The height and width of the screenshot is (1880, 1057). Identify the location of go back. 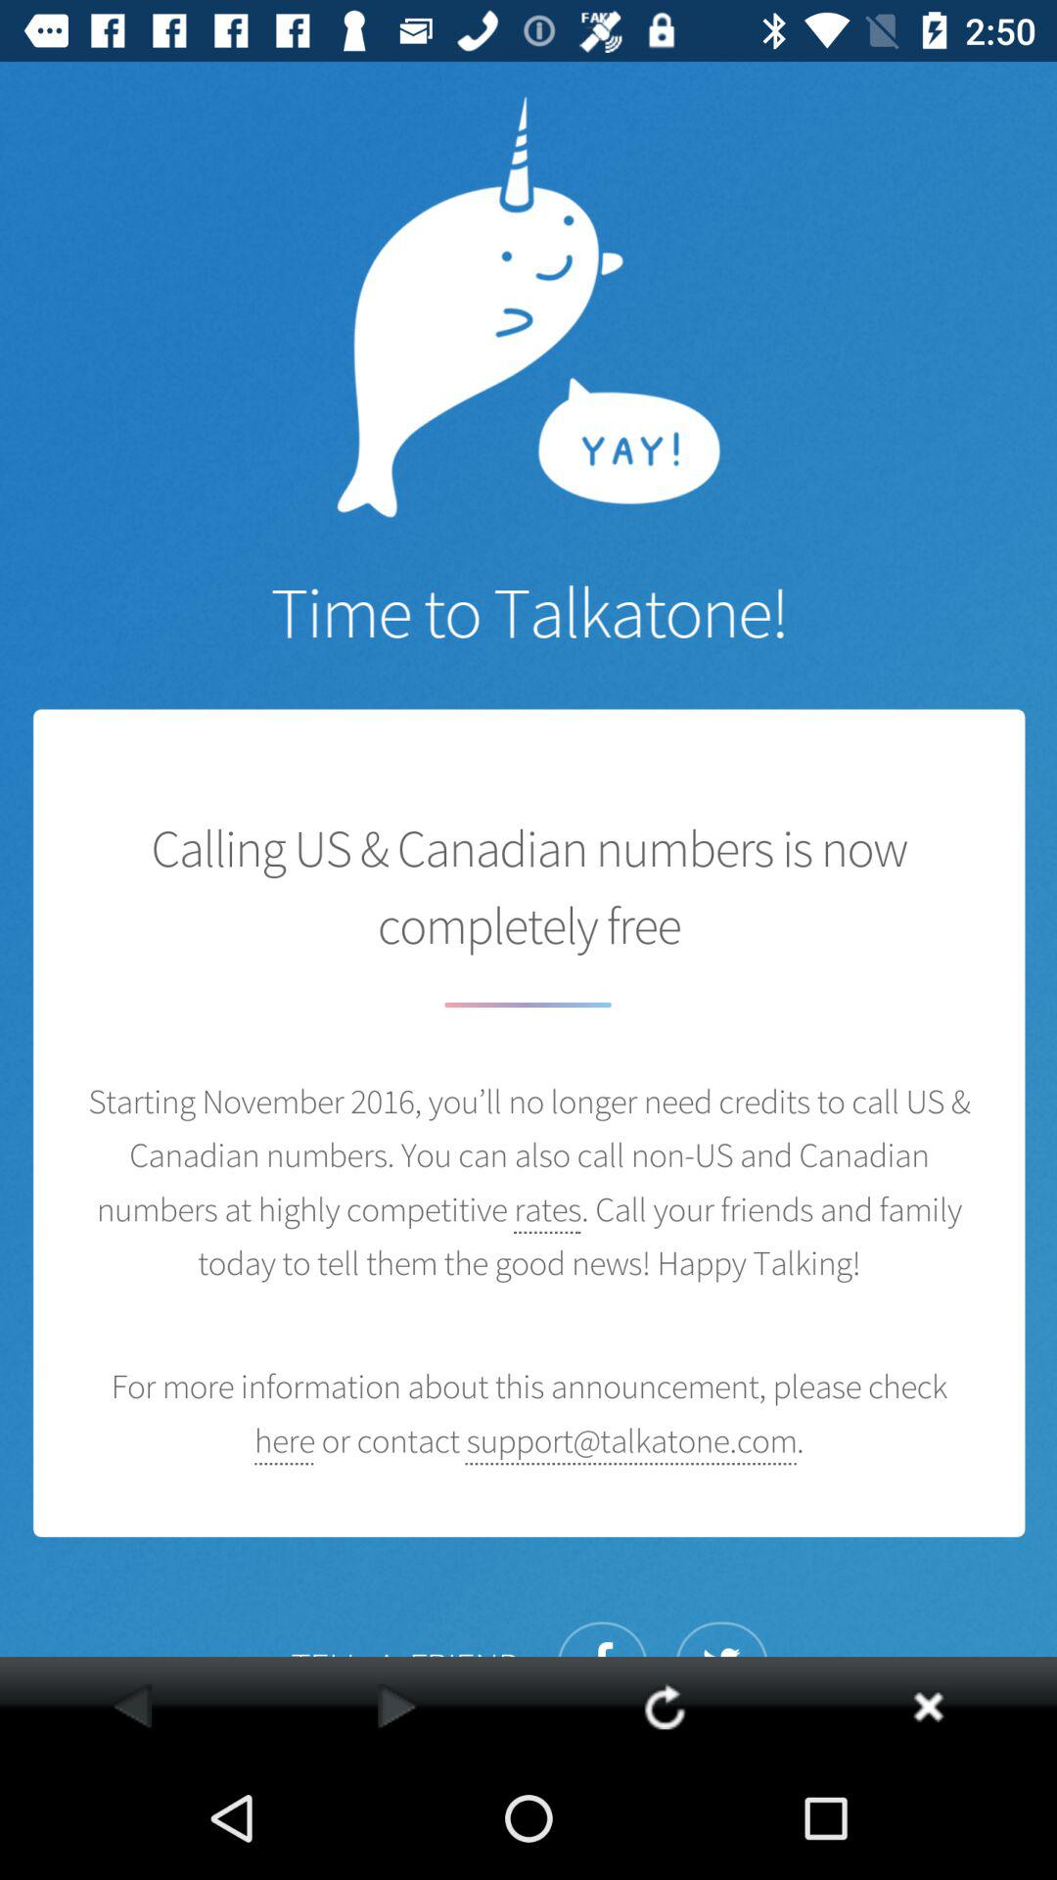
(132, 1706).